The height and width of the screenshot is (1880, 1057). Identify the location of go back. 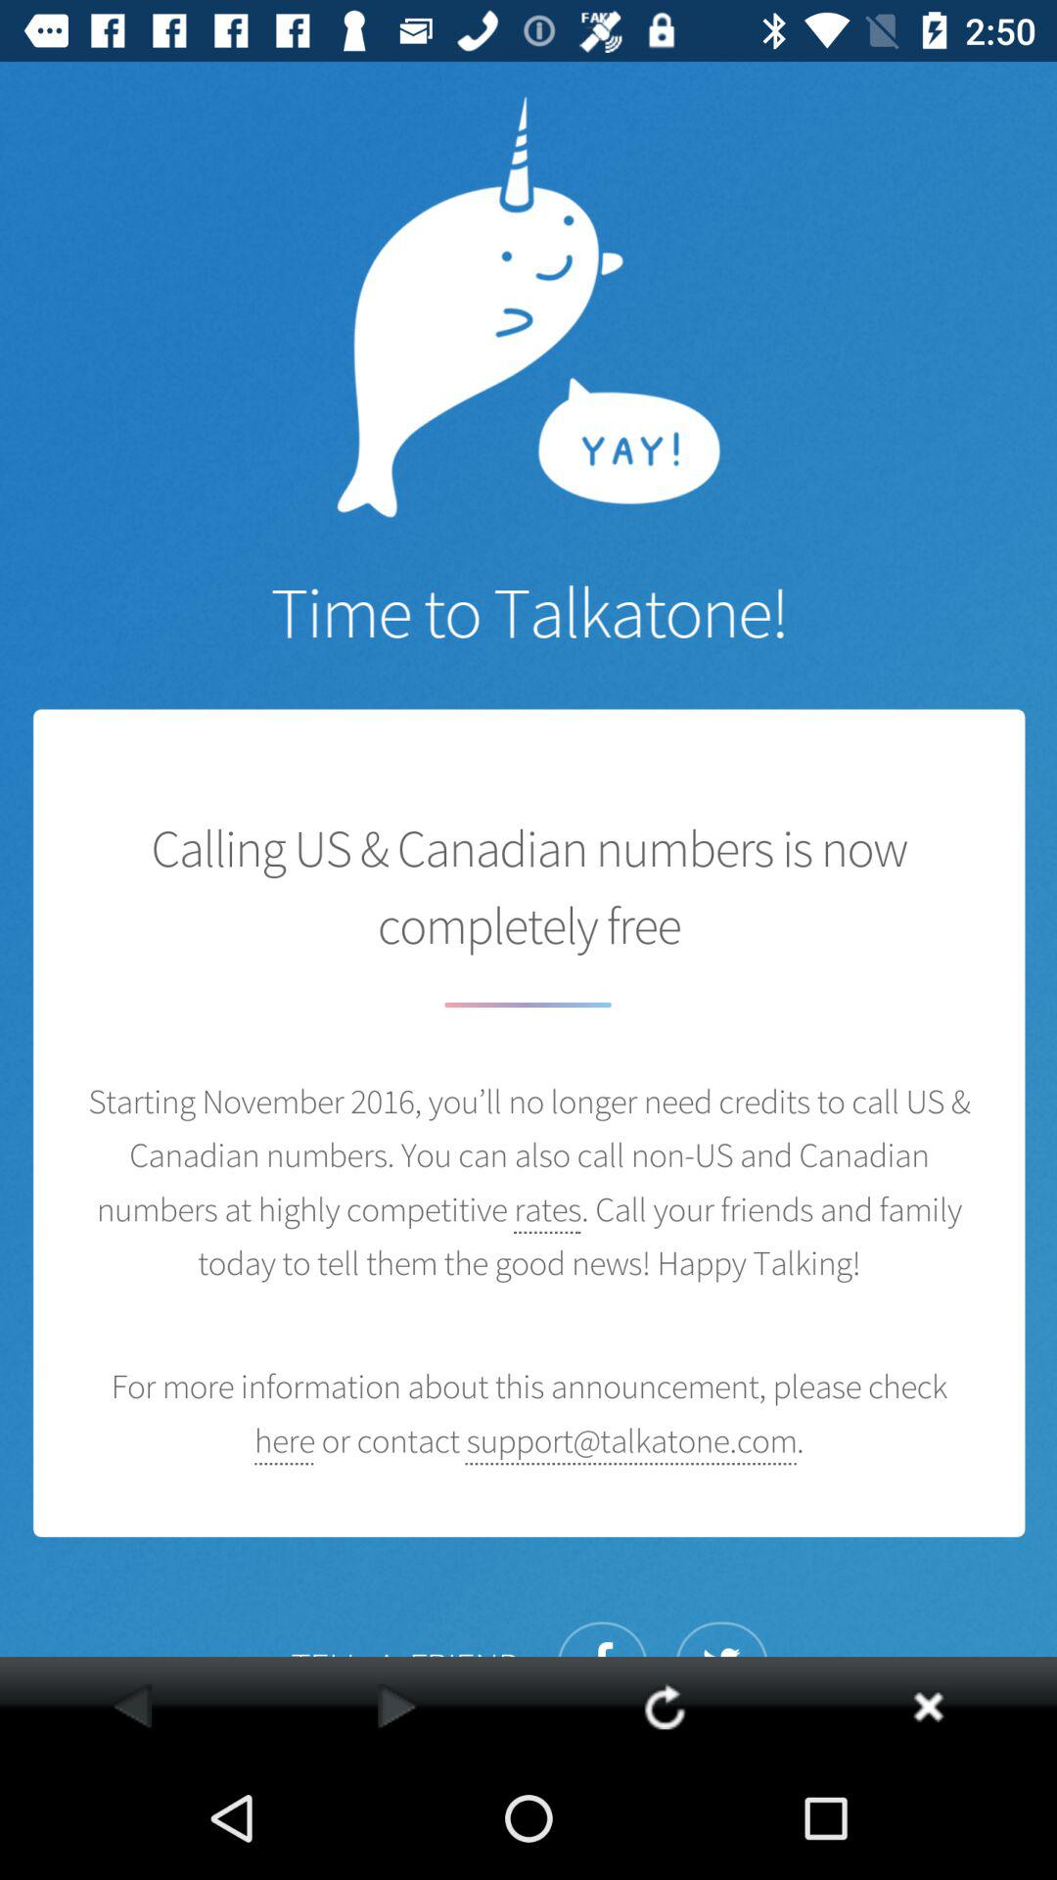
(132, 1706).